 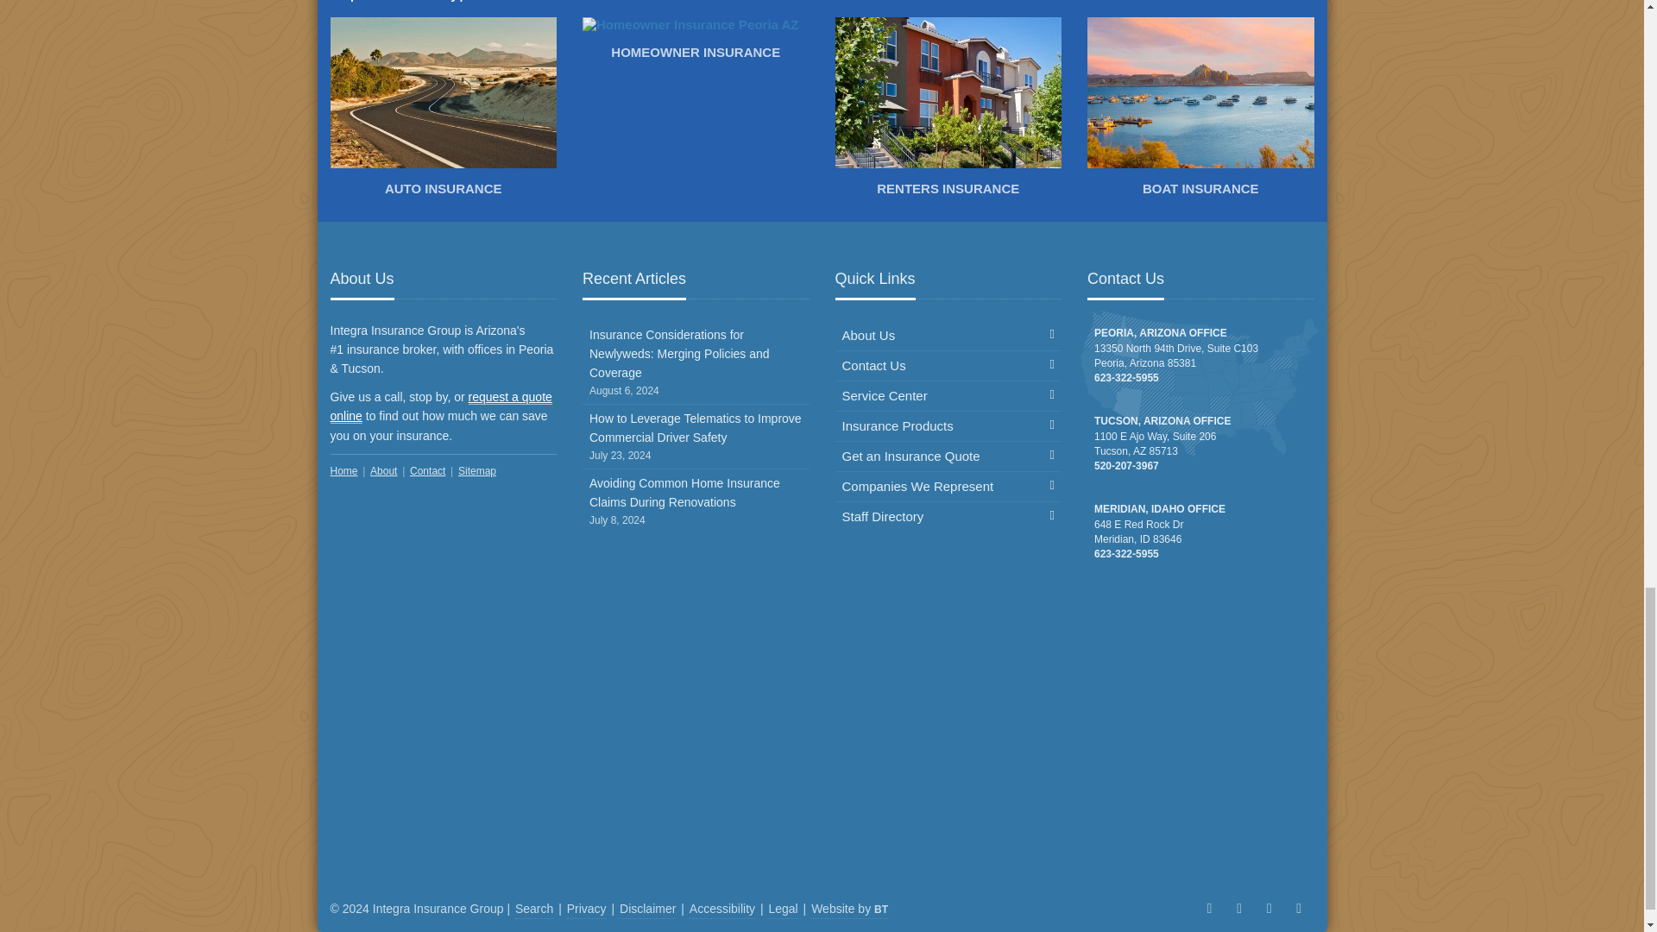 I want to click on Renters Insurance Peoria AZ, so click(x=948, y=110).